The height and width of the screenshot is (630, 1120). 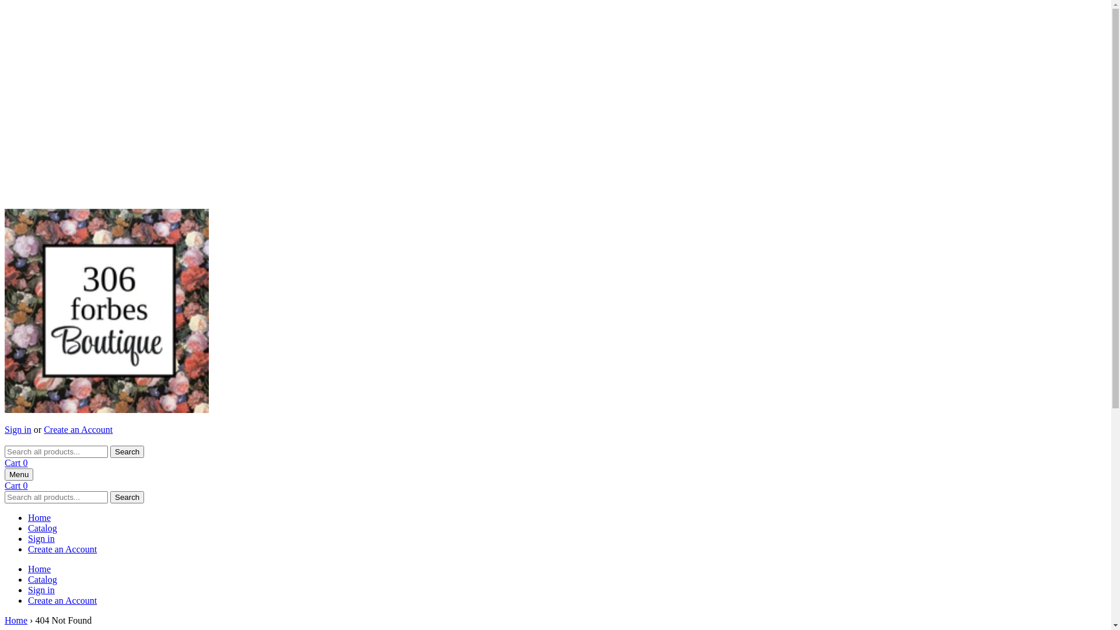 What do you see at coordinates (18, 429) in the screenshot?
I see `Sign in` at bounding box center [18, 429].